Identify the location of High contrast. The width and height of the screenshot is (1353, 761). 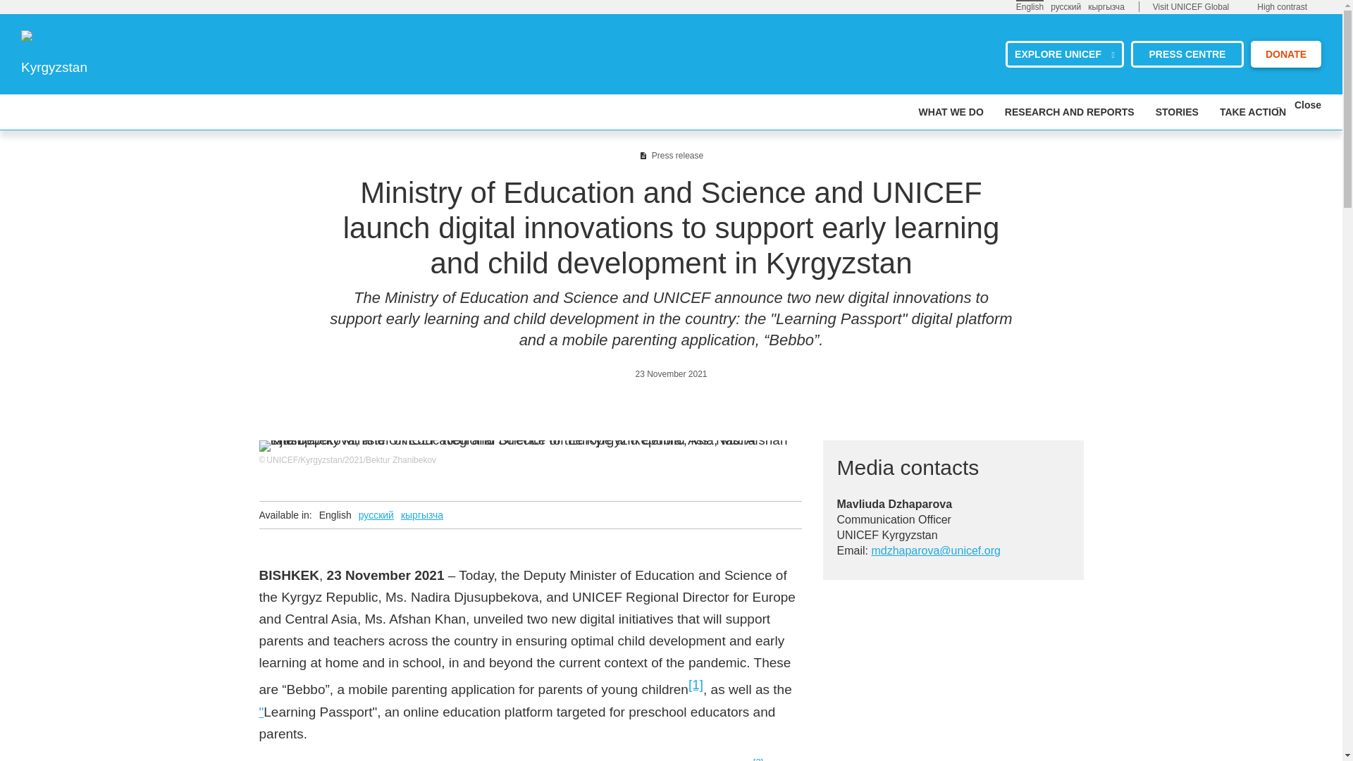
(1281, 7).